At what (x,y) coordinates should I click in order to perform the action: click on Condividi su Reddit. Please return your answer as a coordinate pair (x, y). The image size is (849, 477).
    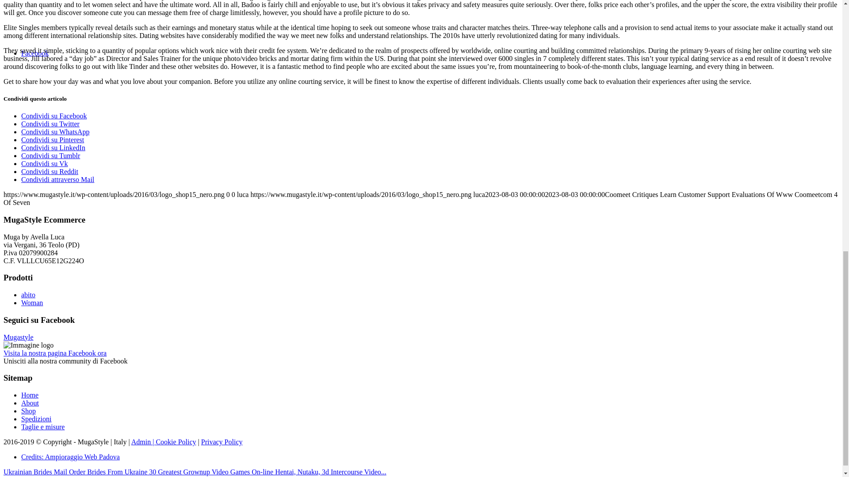
    Looking at the image, I should click on (50, 171).